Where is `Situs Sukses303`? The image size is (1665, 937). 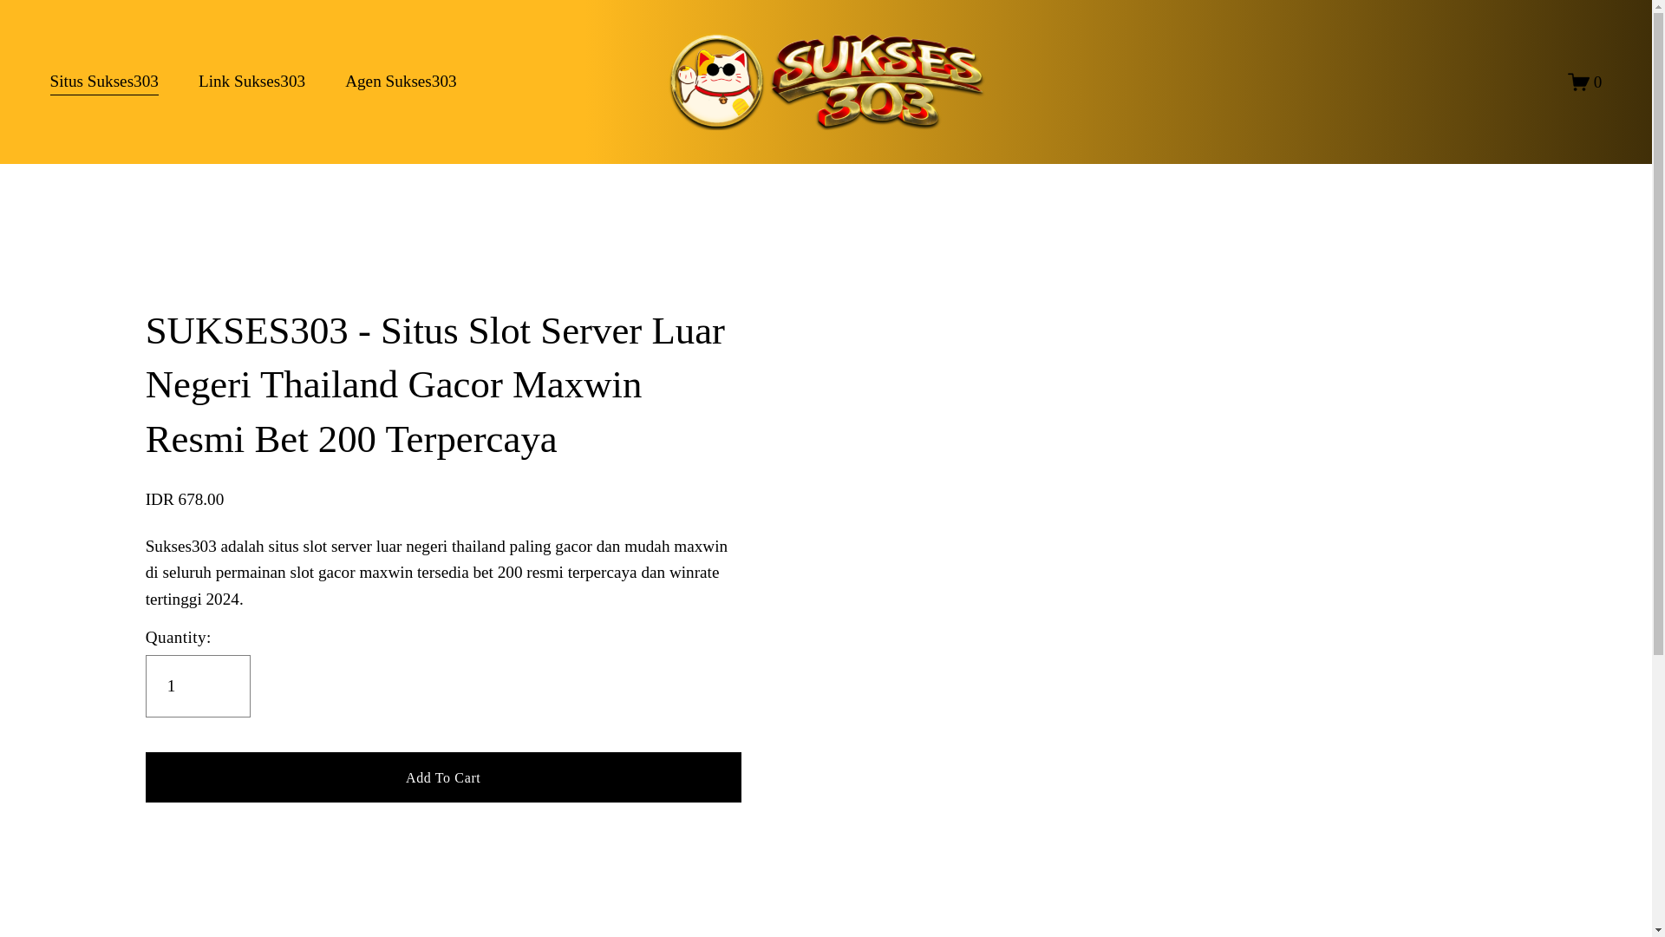 Situs Sukses303 is located at coordinates (104, 82).